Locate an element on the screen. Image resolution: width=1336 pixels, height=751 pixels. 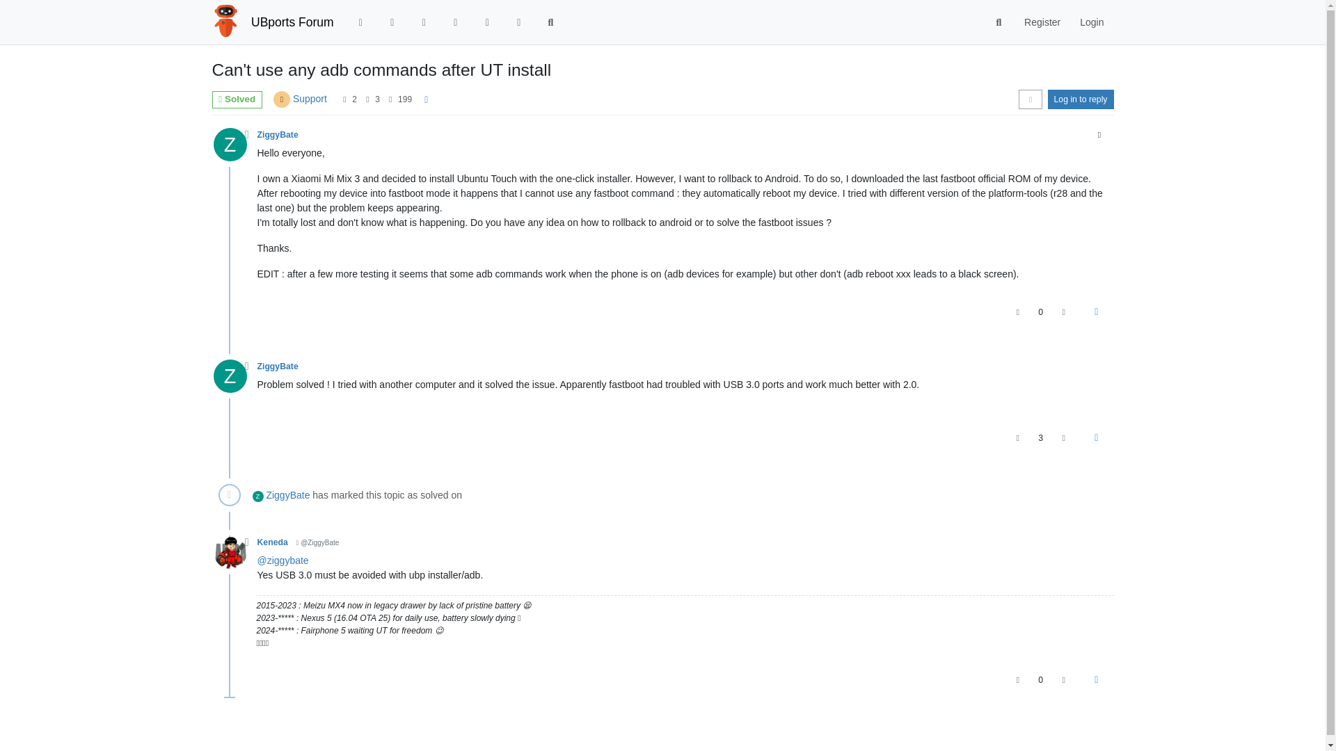
Posts is located at coordinates (367, 99).